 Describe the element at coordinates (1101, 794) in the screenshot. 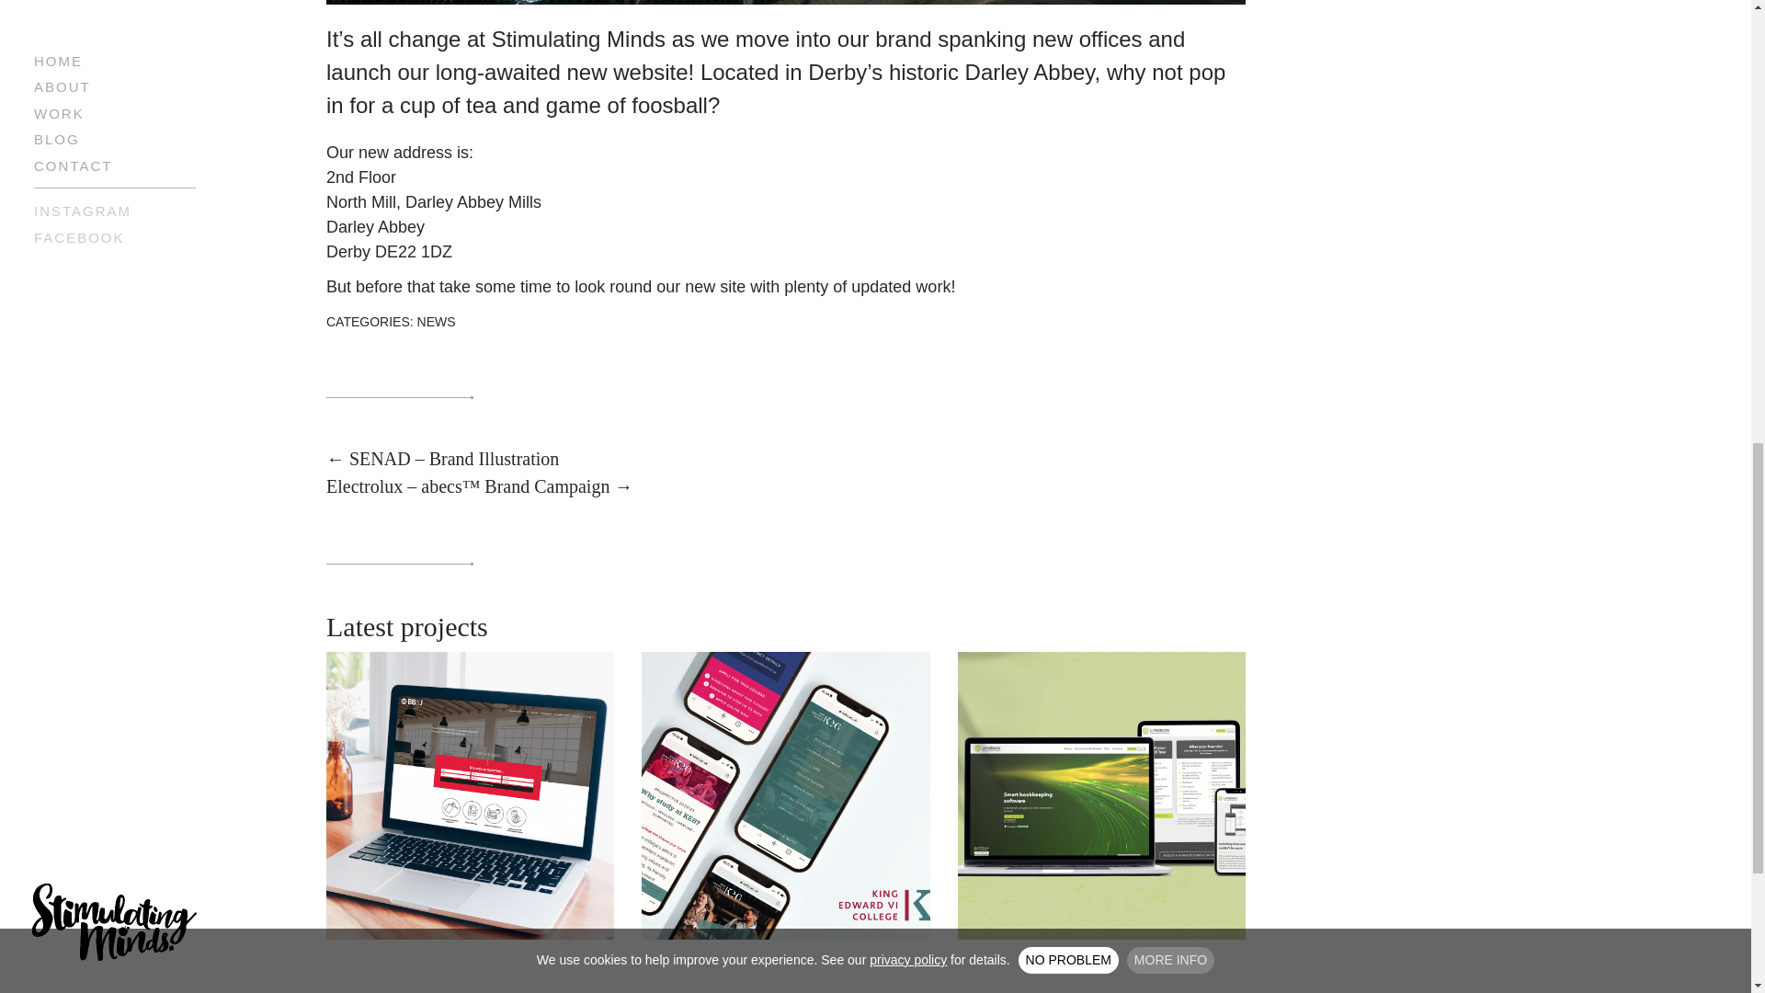

I see `Limebooks` at that location.